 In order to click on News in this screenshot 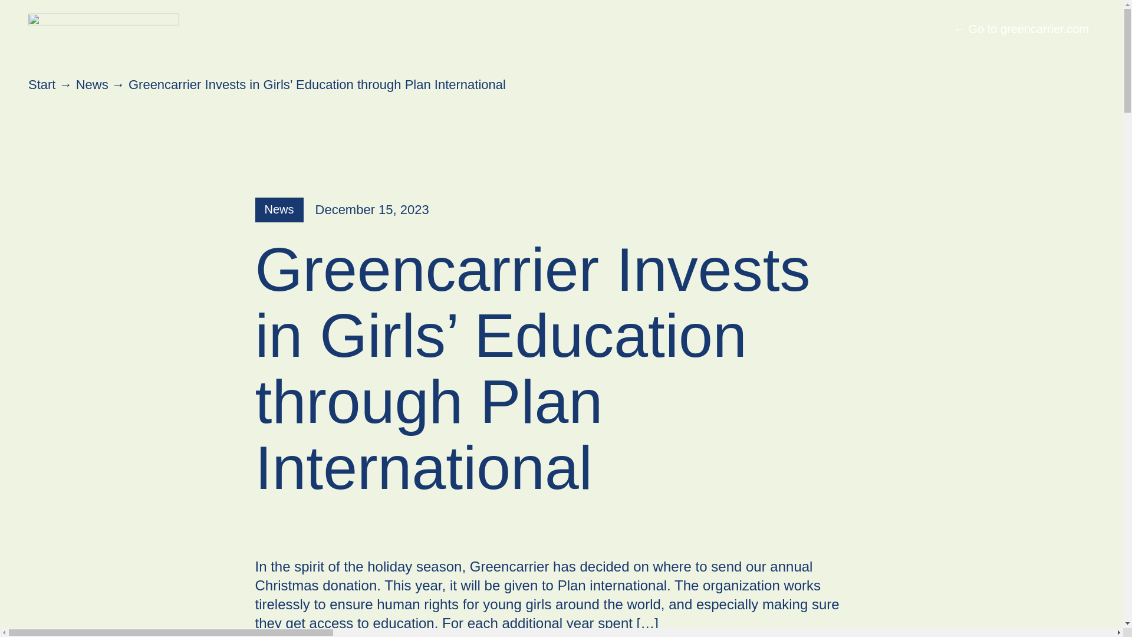, I will do `click(92, 84)`.